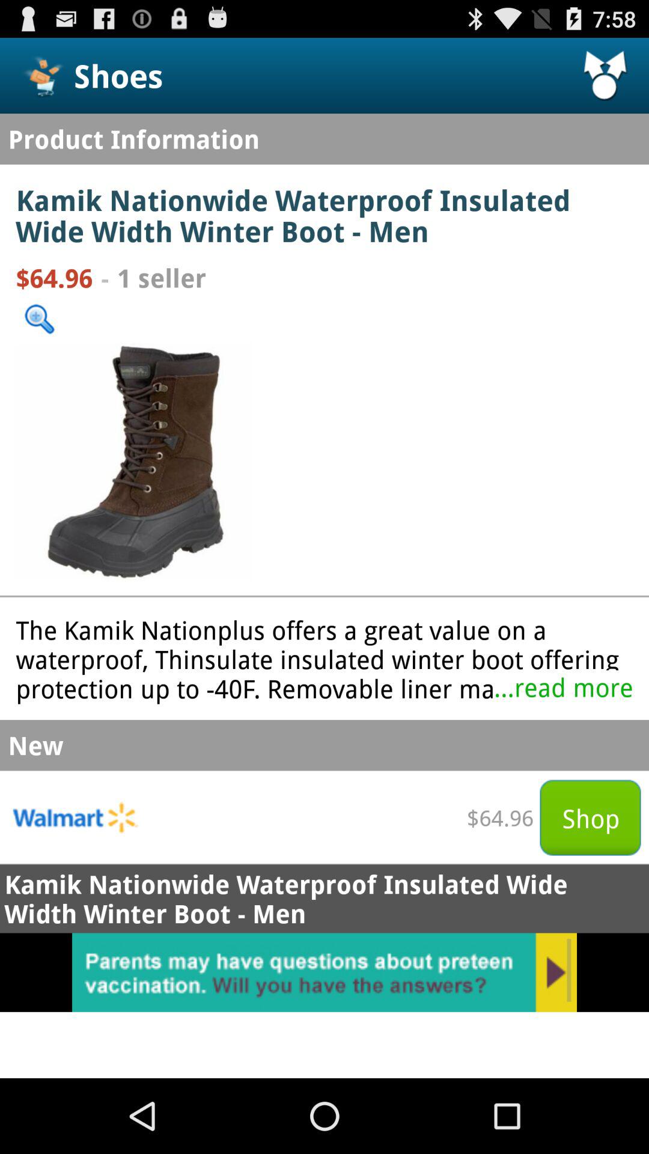 Image resolution: width=649 pixels, height=1154 pixels. I want to click on go to next, so click(324, 972).